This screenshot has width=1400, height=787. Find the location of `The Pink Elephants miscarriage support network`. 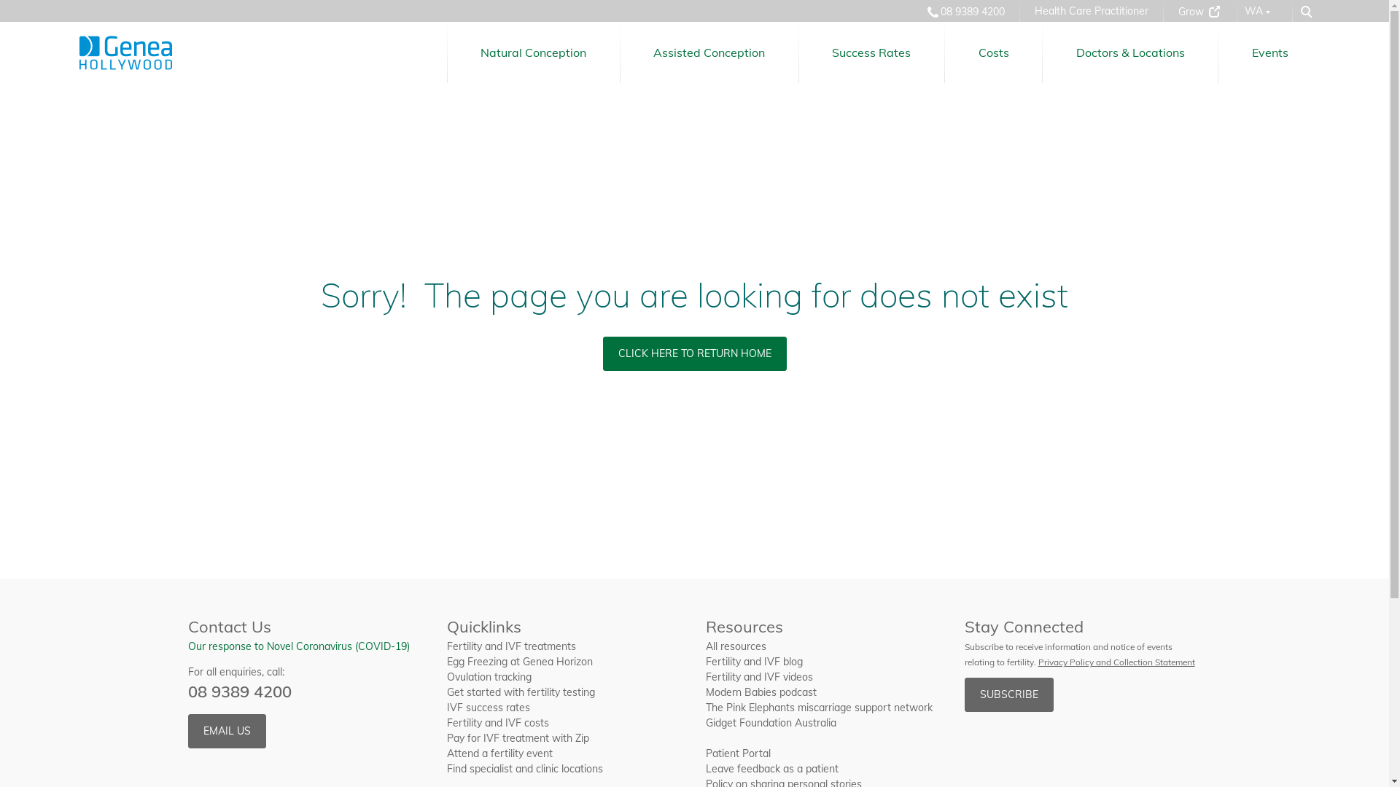

The Pink Elephants miscarriage support network is located at coordinates (820, 708).